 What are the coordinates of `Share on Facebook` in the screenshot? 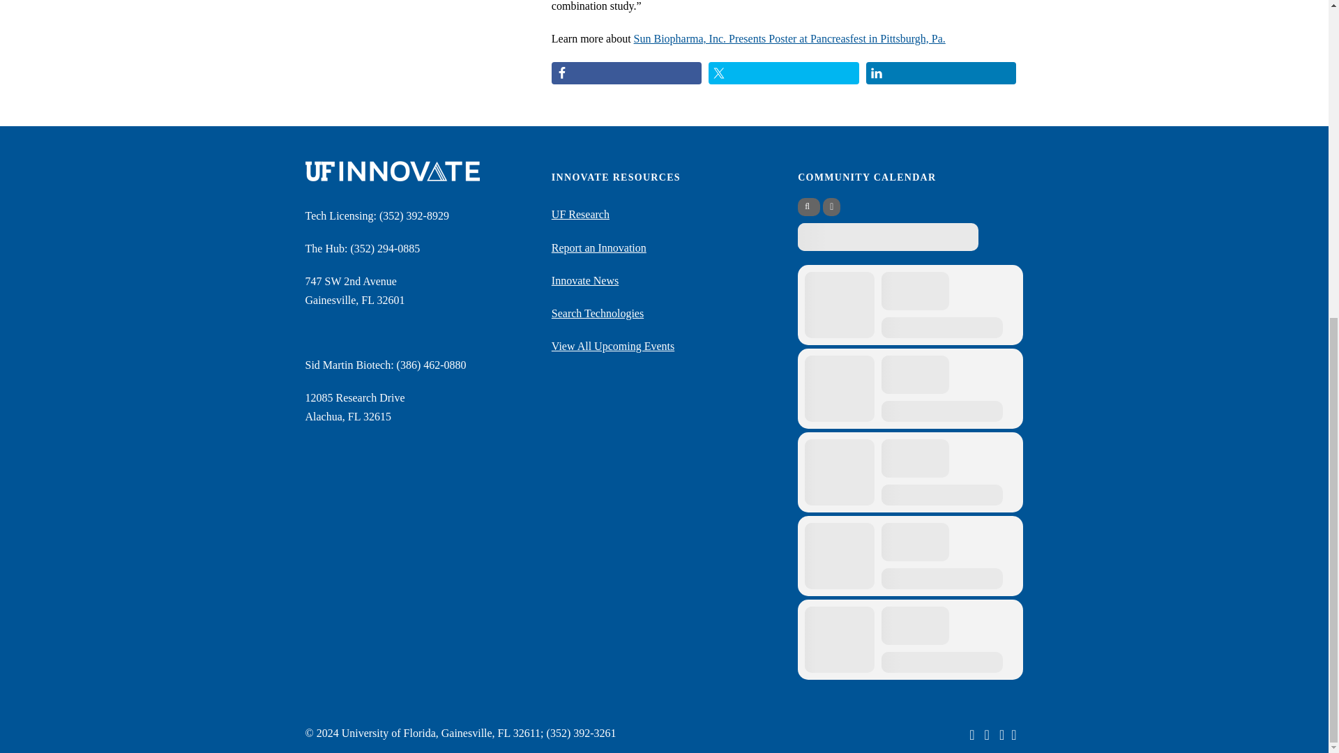 It's located at (626, 73).